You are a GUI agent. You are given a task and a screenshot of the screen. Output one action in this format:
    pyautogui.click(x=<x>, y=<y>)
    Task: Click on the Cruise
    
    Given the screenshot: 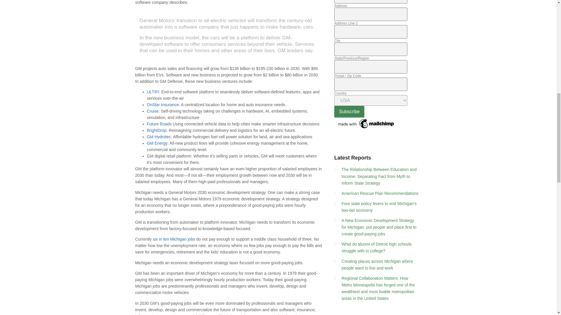 What is the action you would take?
    pyautogui.click(x=152, y=111)
    